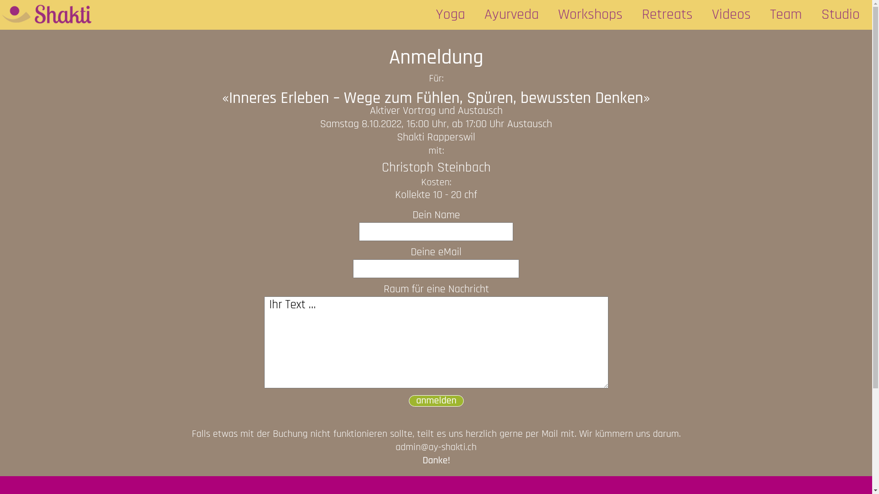  Describe the element at coordinates (786, 15) in the screenshot. I see `Team` at that location.